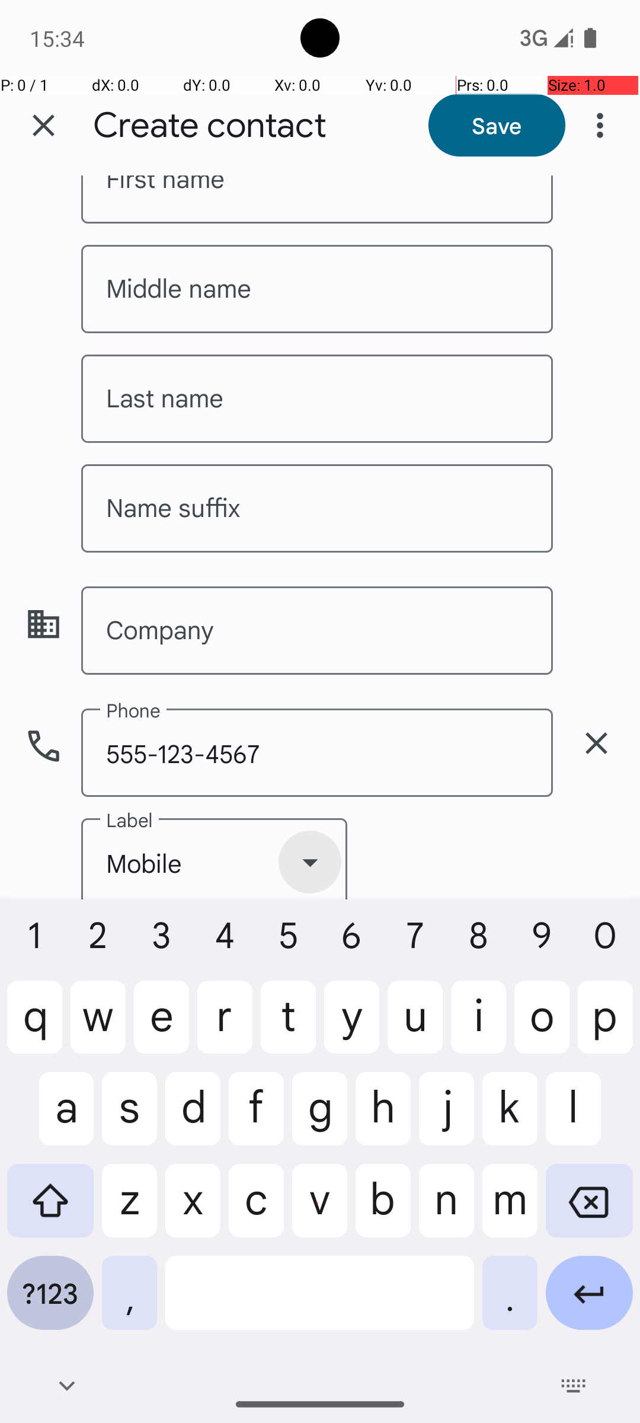 The image size is (640, 1423). What do you see at coordinates (596, 743) in the screenshot?
I see `Delete Mobile Phone` at bounding box center [596, 743].